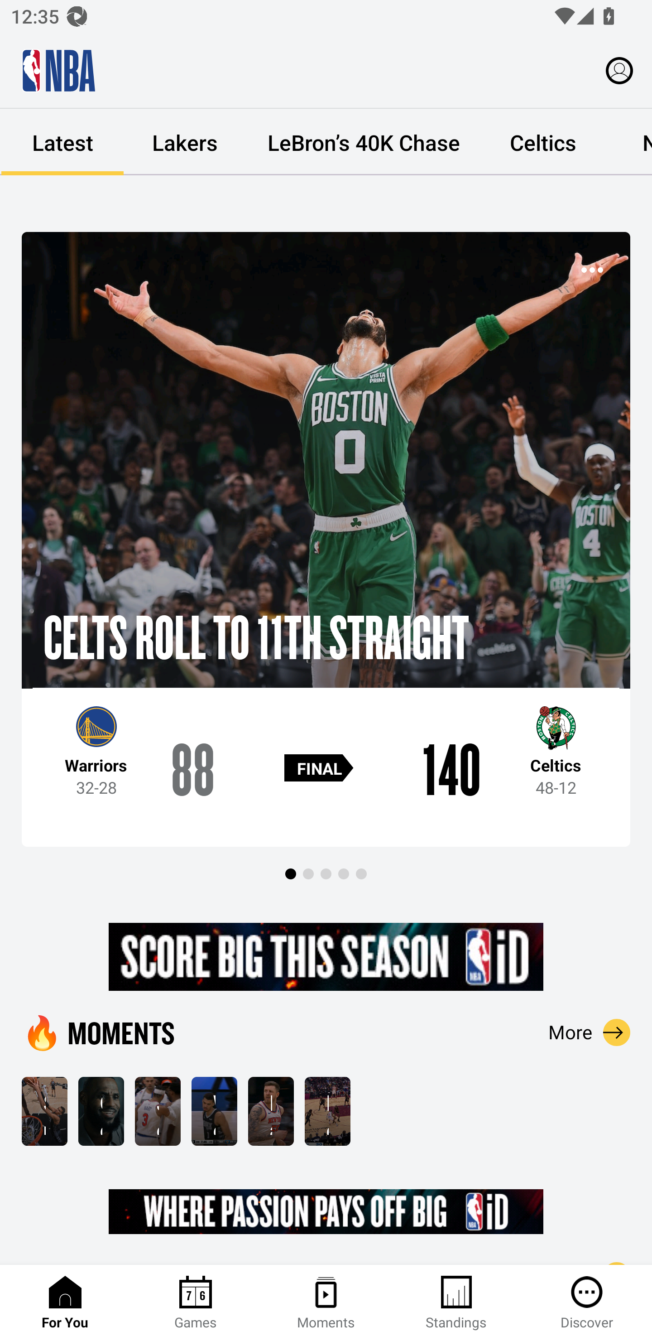 The height and width of the screenshot is (1341, 652). Describe the element at coordinates (542, 142) in the screenshot. I see `Celtics` at that location.